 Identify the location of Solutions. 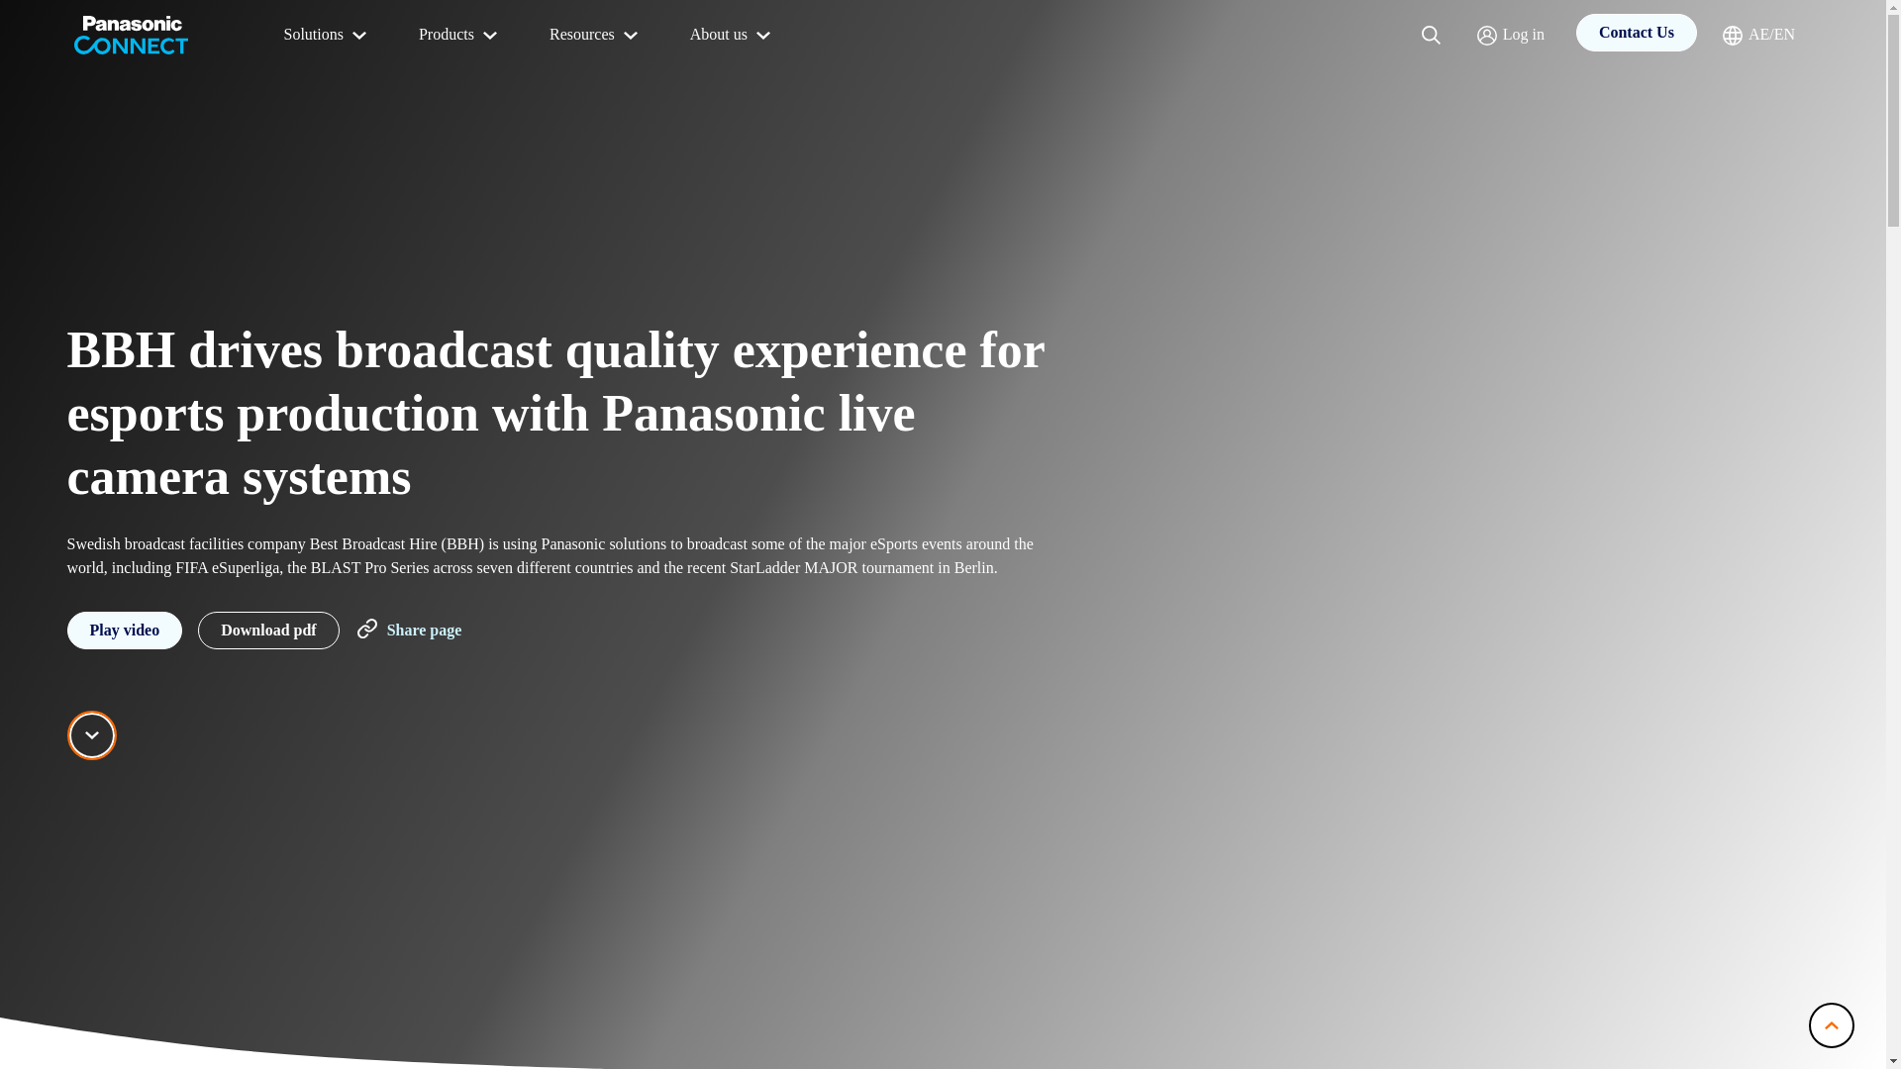
(327, 36).